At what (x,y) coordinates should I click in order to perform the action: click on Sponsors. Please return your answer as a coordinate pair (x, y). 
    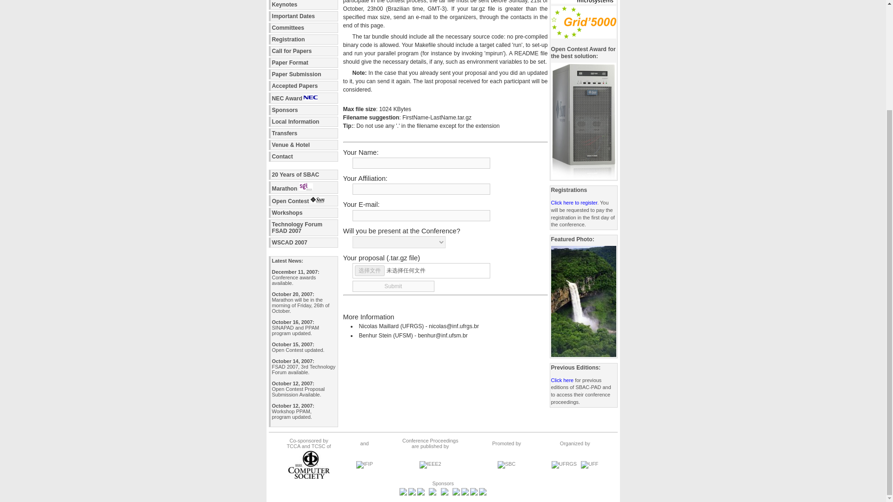
    Looking at the image, I should click on (303, 110).